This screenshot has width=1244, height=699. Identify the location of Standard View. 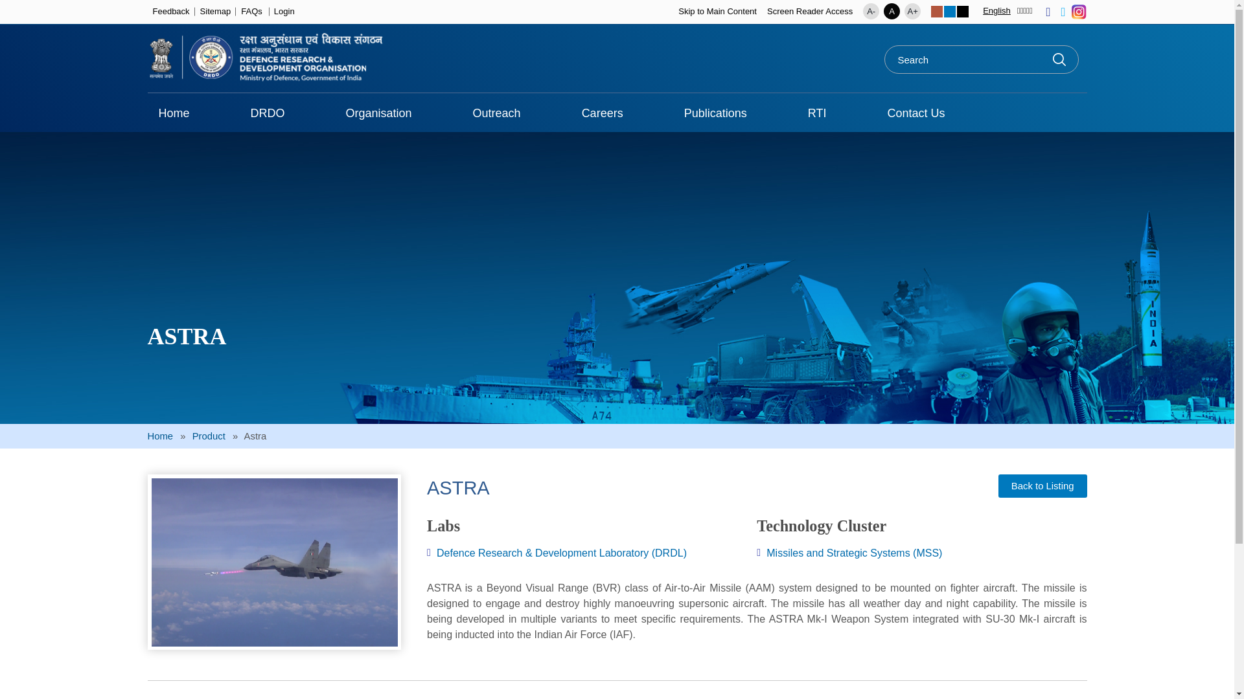
(950, 12).